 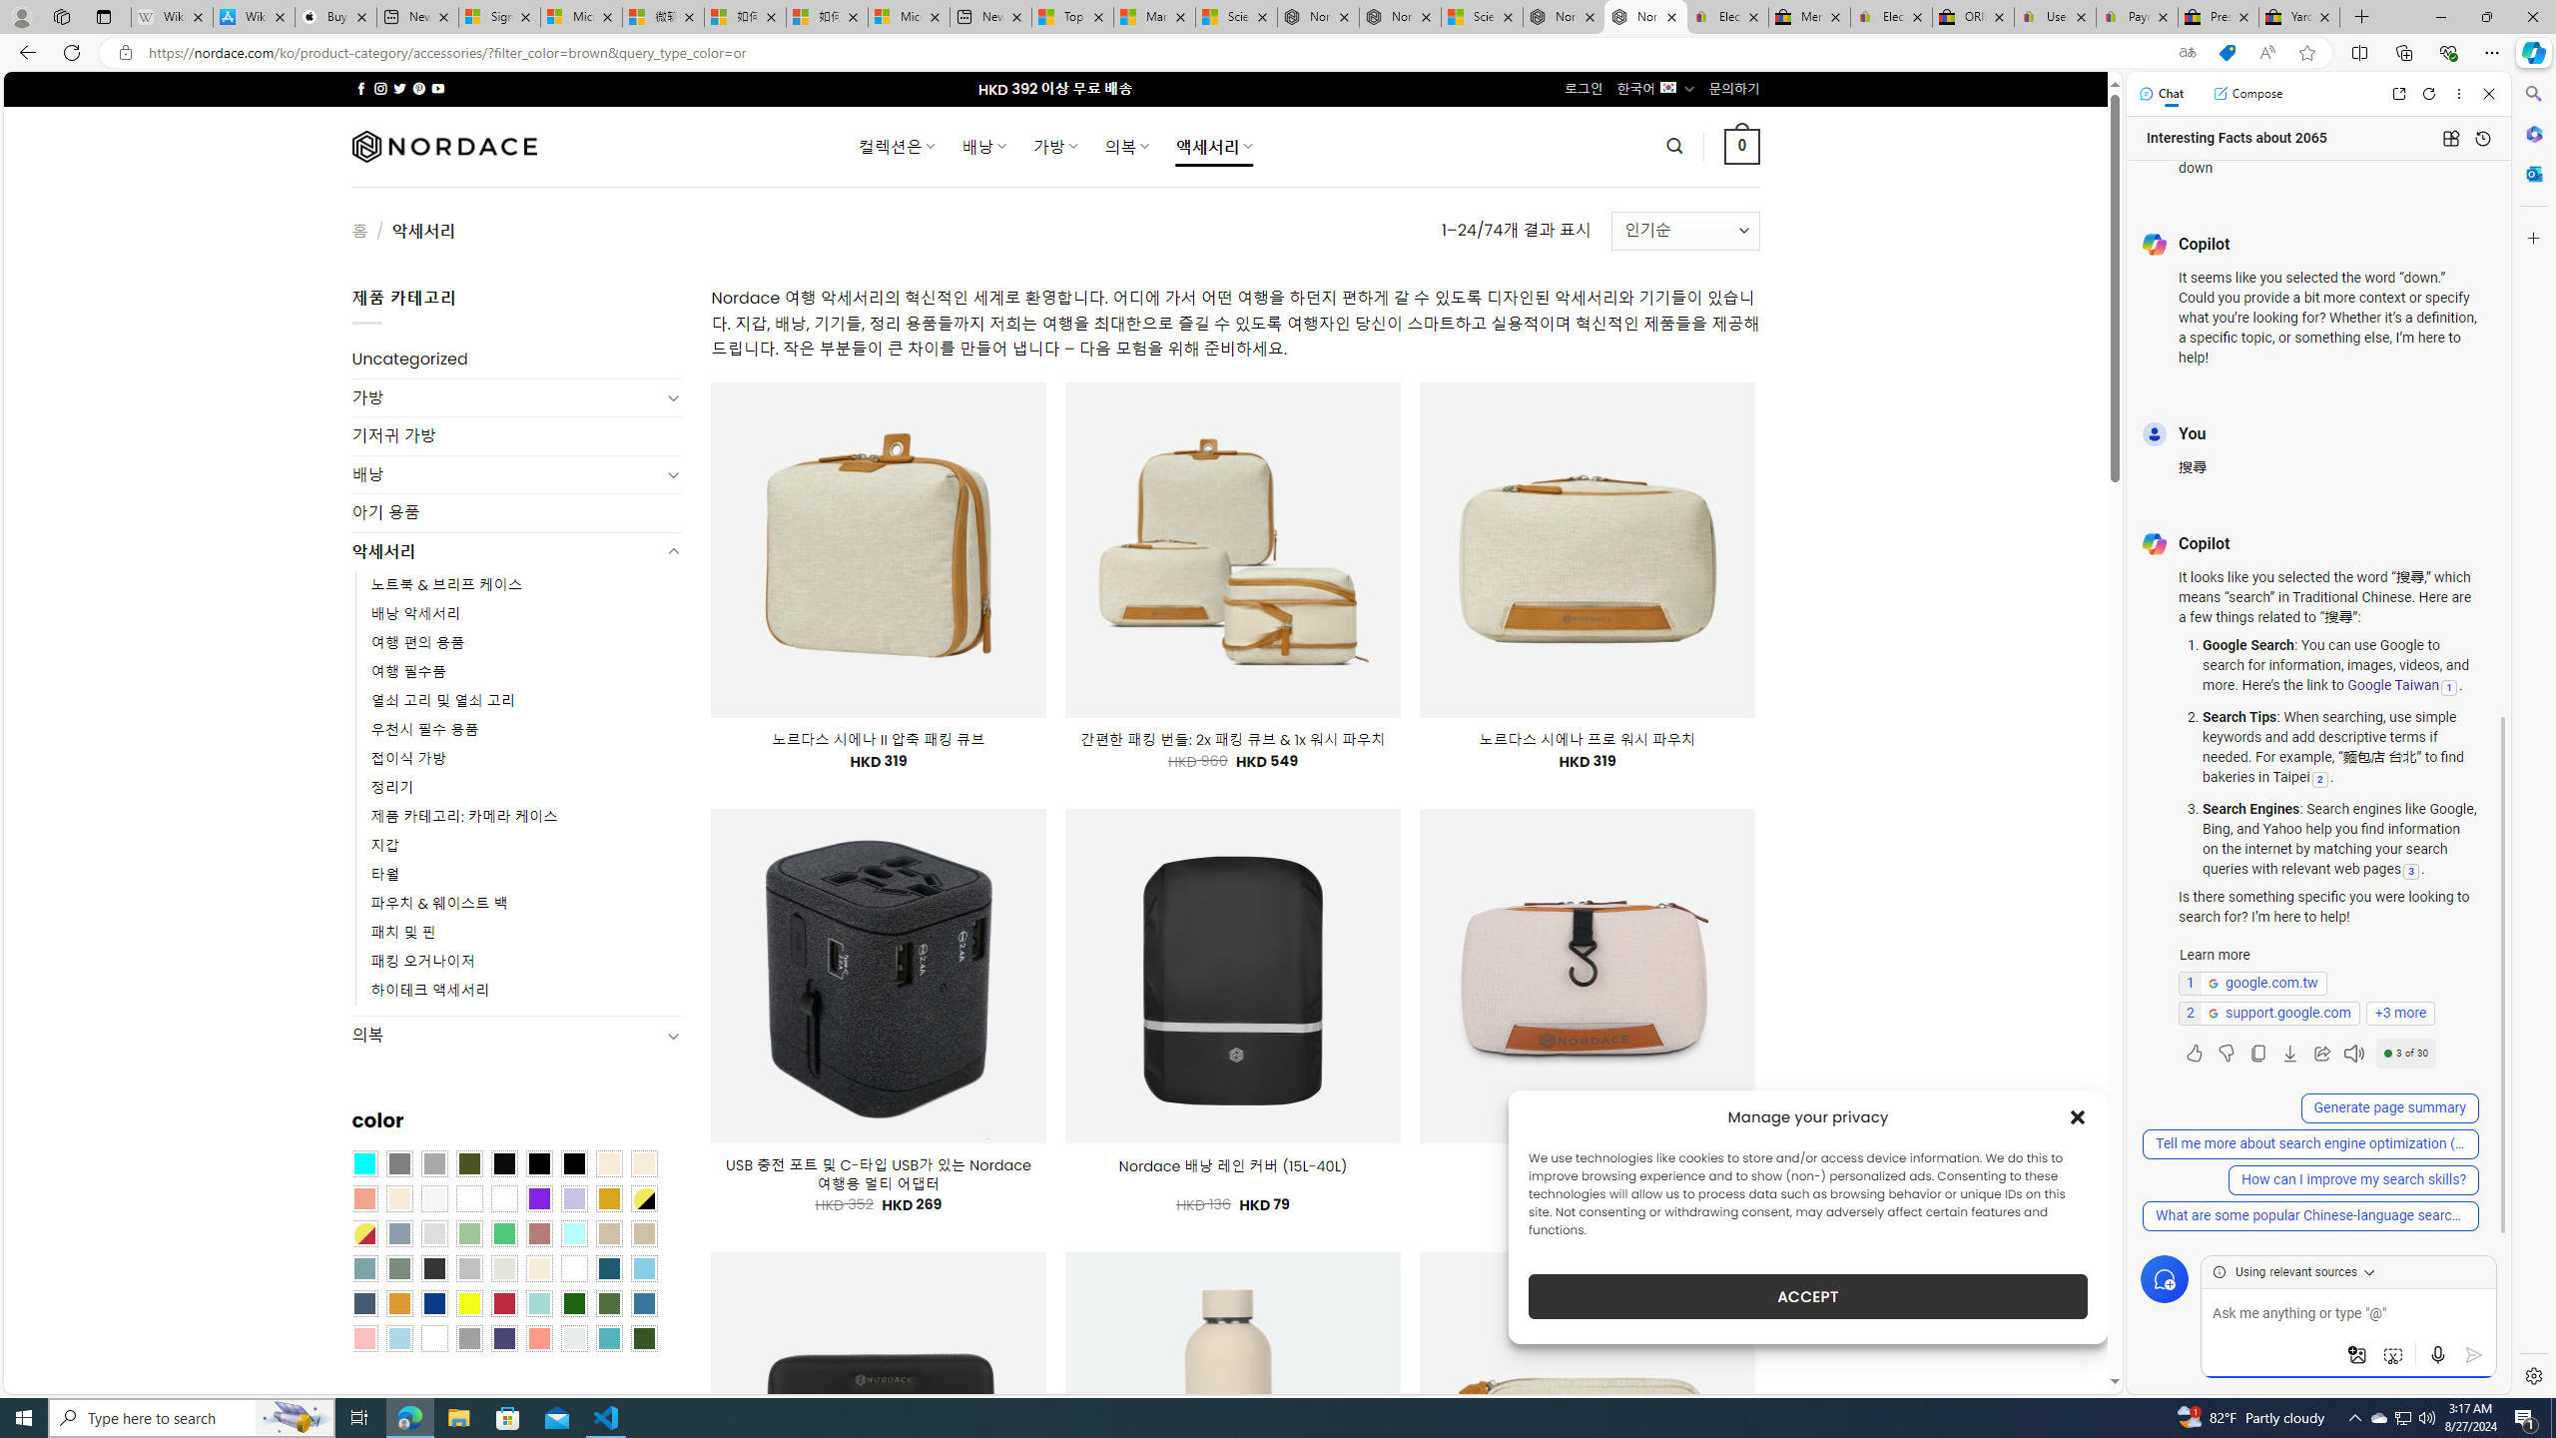 I want to click on  0 , so click(x=1743, y=146).